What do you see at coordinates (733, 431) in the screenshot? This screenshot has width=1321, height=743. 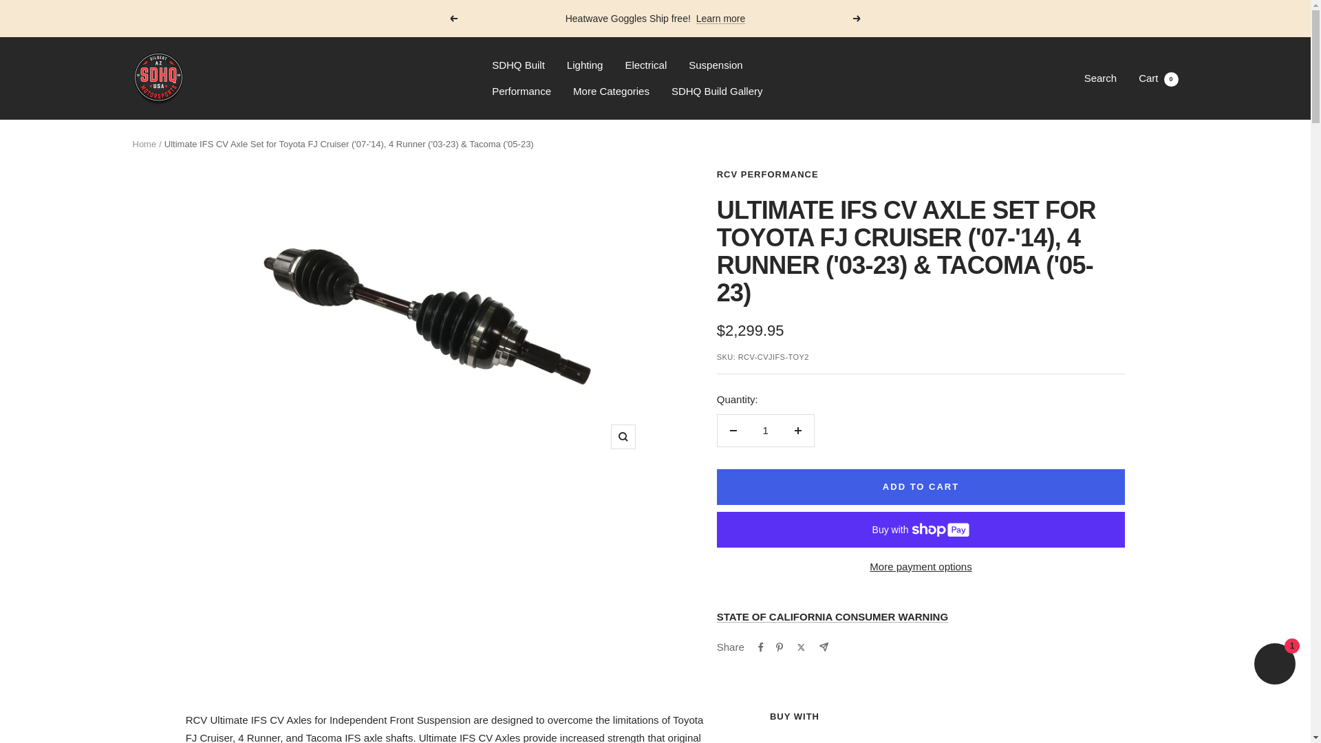 I see `SDHQ Build Gallery` at bounding box center [733, 431].